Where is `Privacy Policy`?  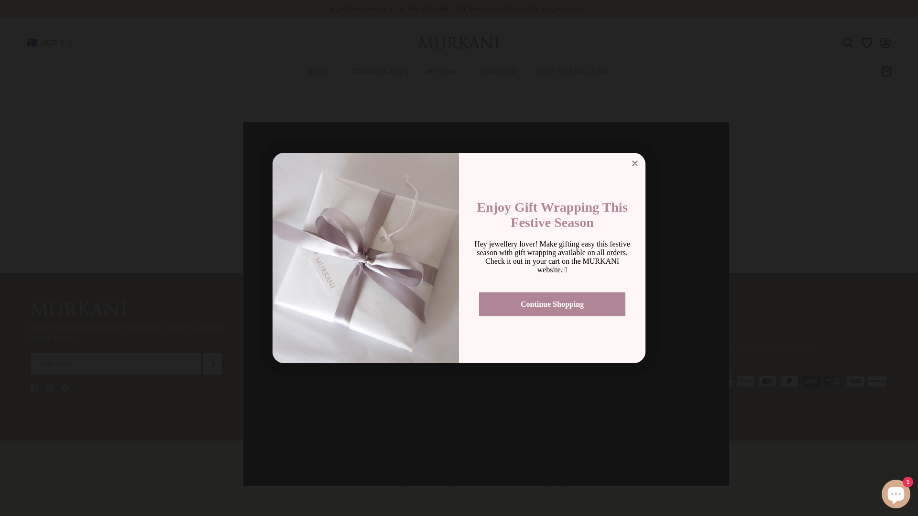
Privacy Policy is located at coordinates (382, 322).